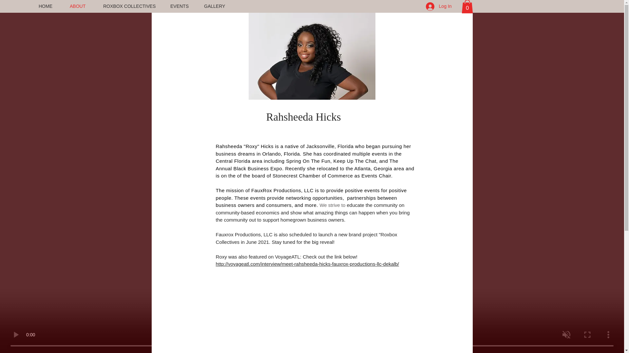  Describe the element at coordinates (439, 7) in the screenshot. I see `Log In` at that location.